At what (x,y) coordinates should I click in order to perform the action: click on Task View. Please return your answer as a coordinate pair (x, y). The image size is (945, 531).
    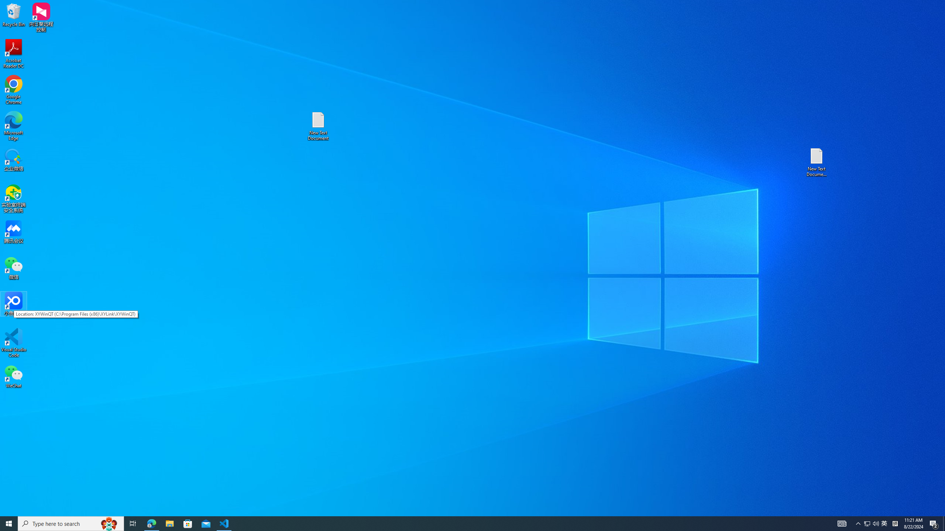
    Looking at the image, I should click on (867, 524).